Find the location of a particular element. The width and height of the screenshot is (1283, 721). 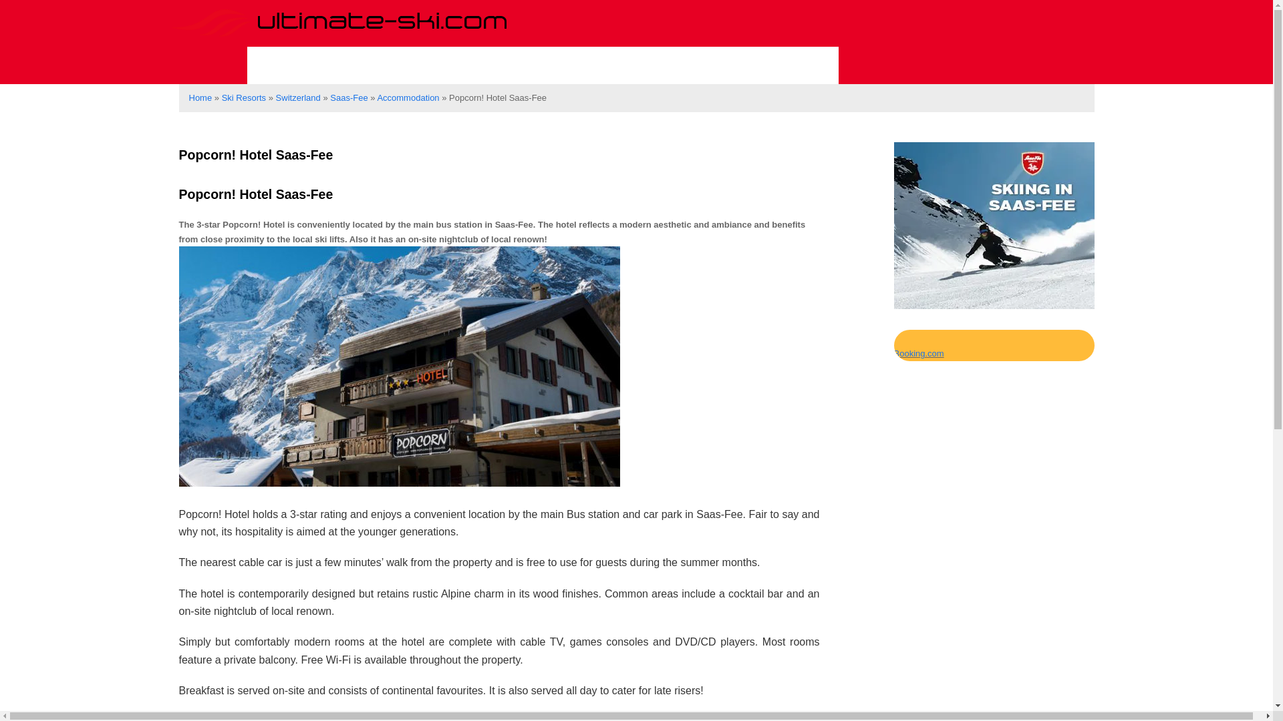

Home is located at coordinates (200, 97).